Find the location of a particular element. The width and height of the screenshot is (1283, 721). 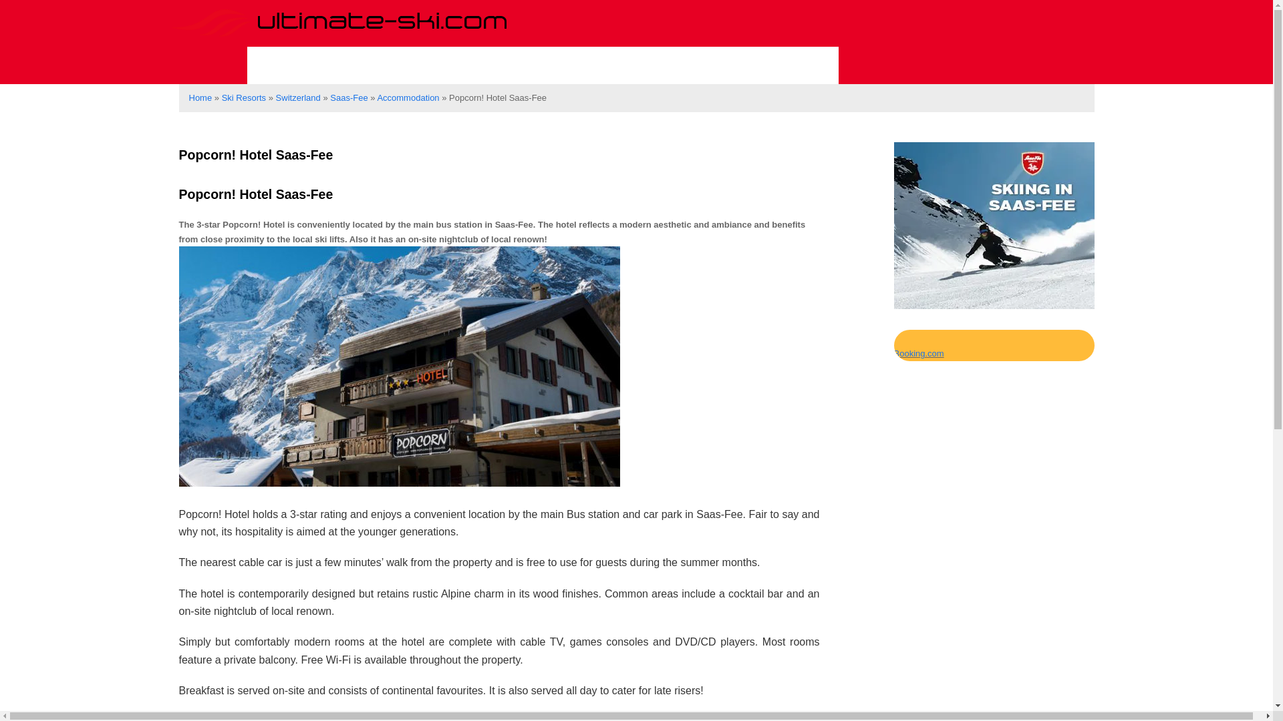

Home is located at coordinates (200, 97).